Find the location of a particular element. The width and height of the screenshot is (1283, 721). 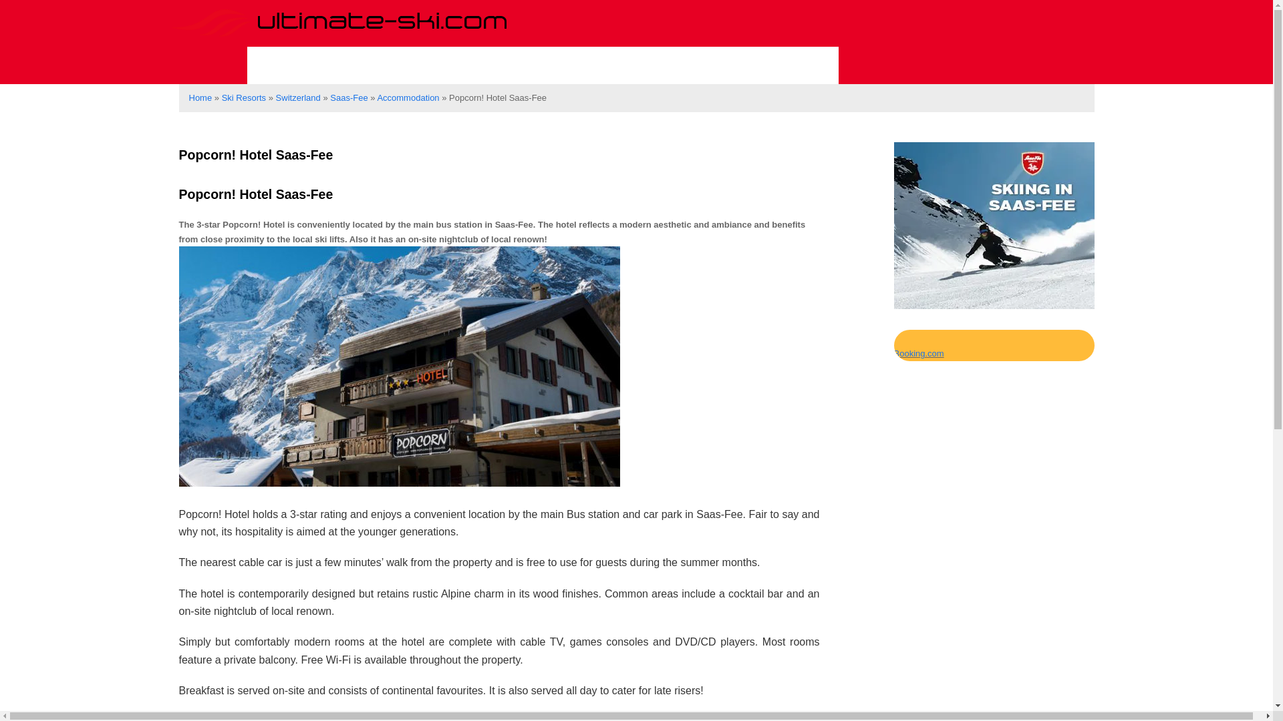

Home is located at coordinates (200, 97).